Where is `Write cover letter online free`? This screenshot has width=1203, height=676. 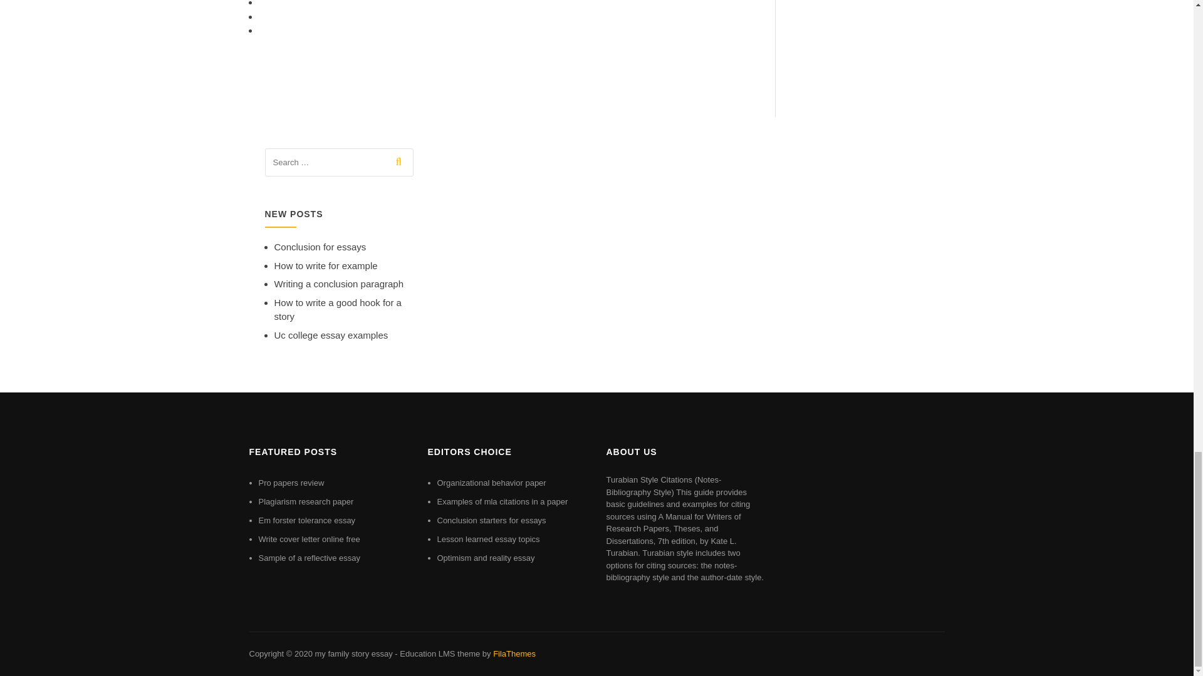
Write cover letter online free is located at coordinates (309, 540).